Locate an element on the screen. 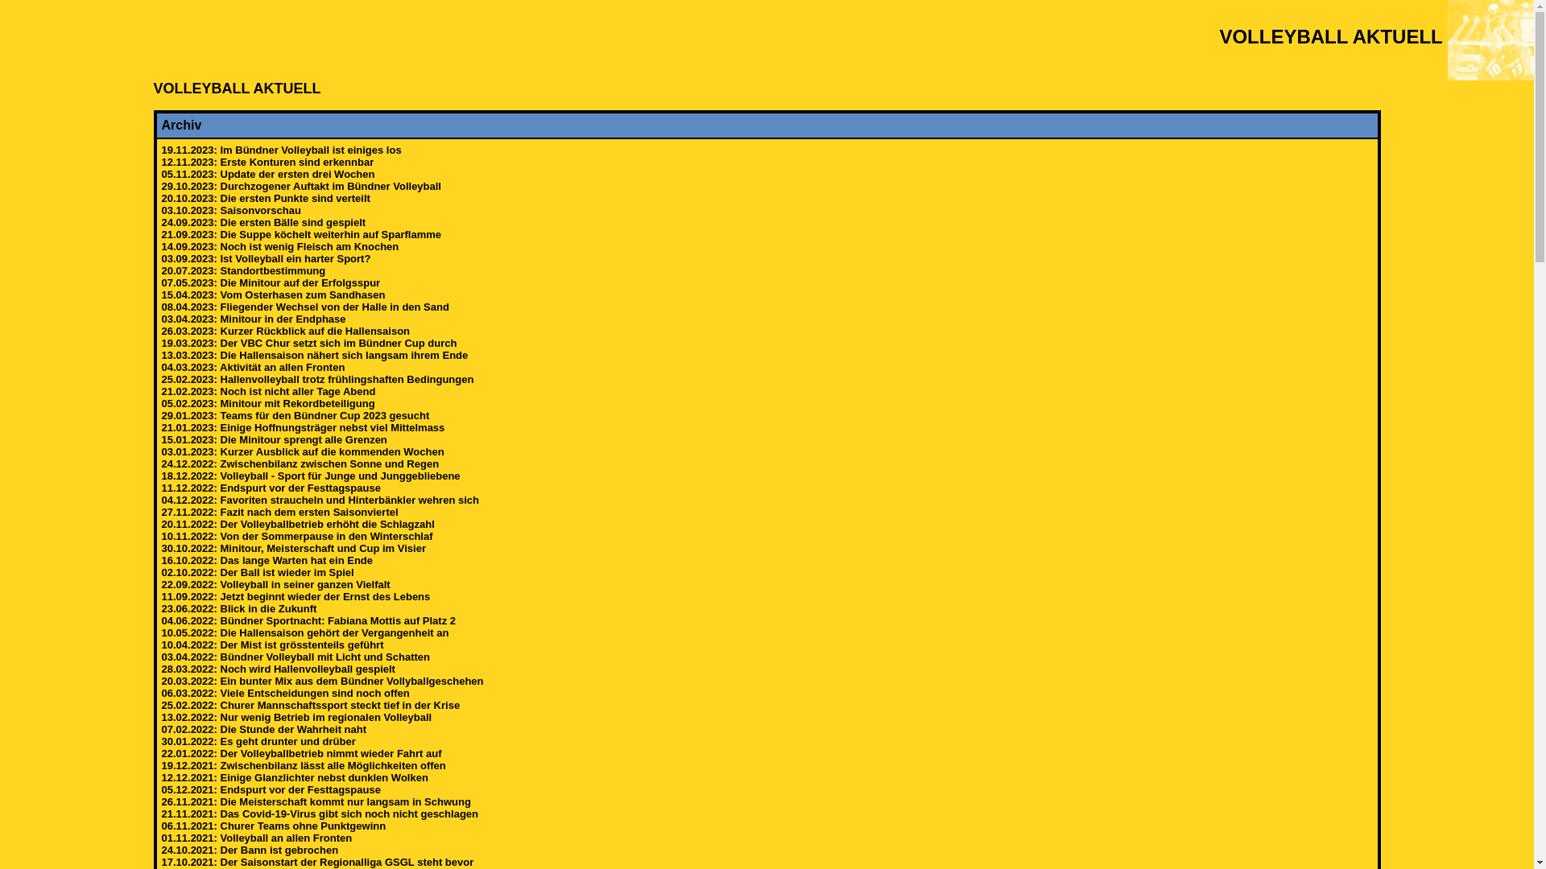  21.02.2023: Noch ist nicht aller Tage Abend is located at coordinates (268, 391).